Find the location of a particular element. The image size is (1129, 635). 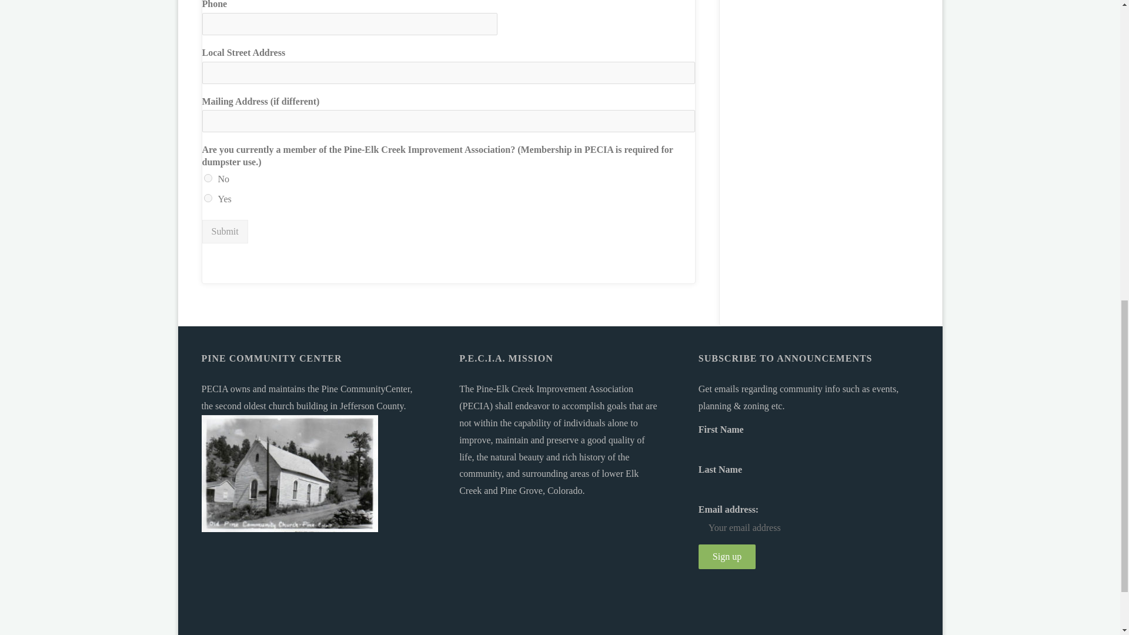

No is located at coordinates (207, 178).